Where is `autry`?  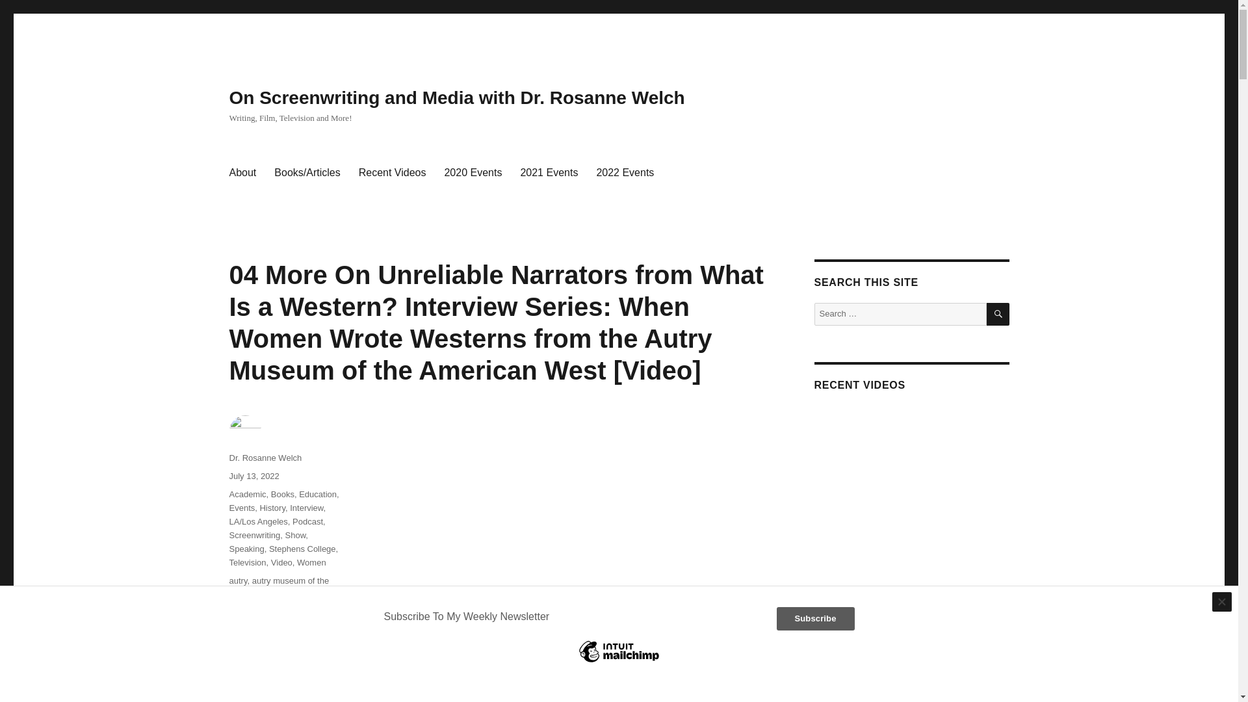
autry is located at coordinates (238, 580).